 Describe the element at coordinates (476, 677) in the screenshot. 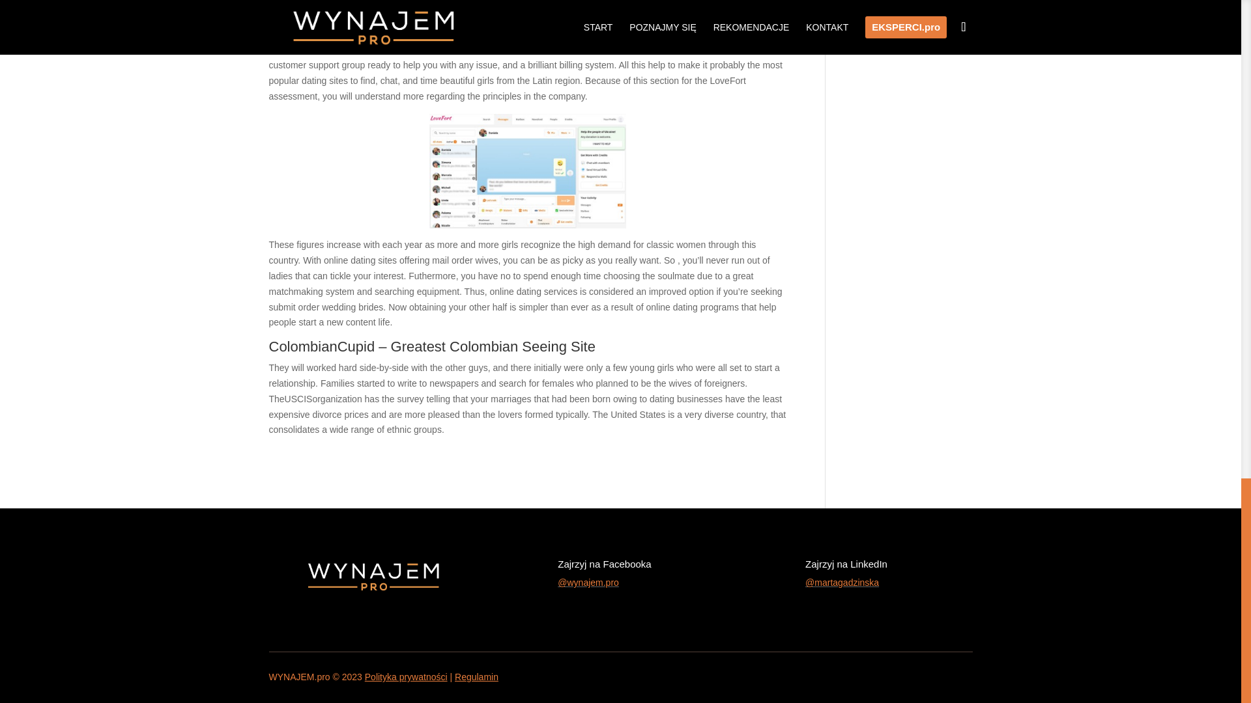

I see `Regulamin` at that location.